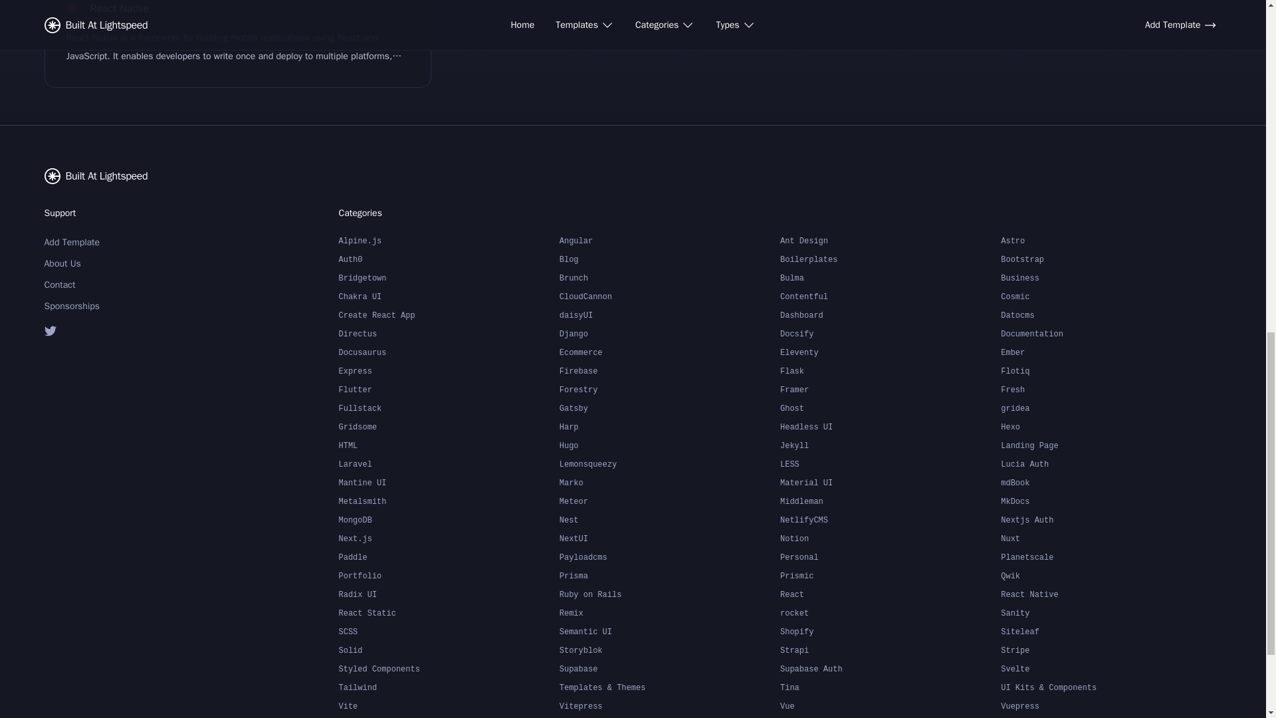 Image resolution: width=1276 pixels, height=718 pixels. What do you see at coordinates (670, 315) in the screenshot?
I see `daisyUI` at bounding box center [670, 315].